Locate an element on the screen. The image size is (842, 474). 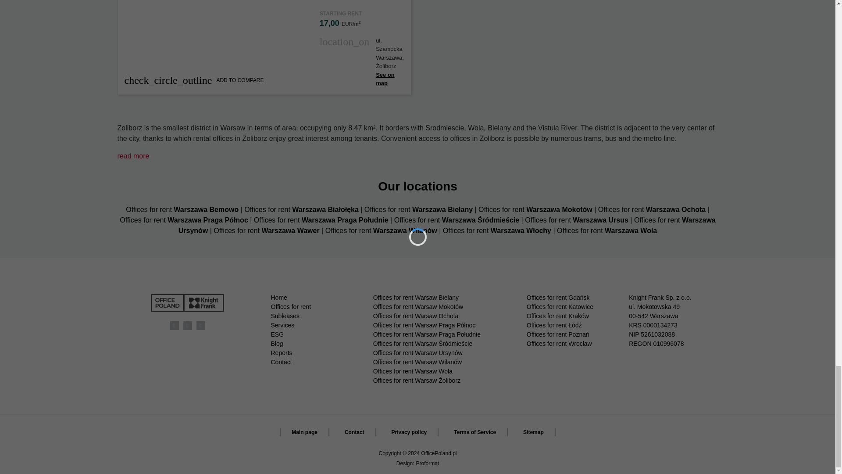
Main page is located at coordinates (304, 432).